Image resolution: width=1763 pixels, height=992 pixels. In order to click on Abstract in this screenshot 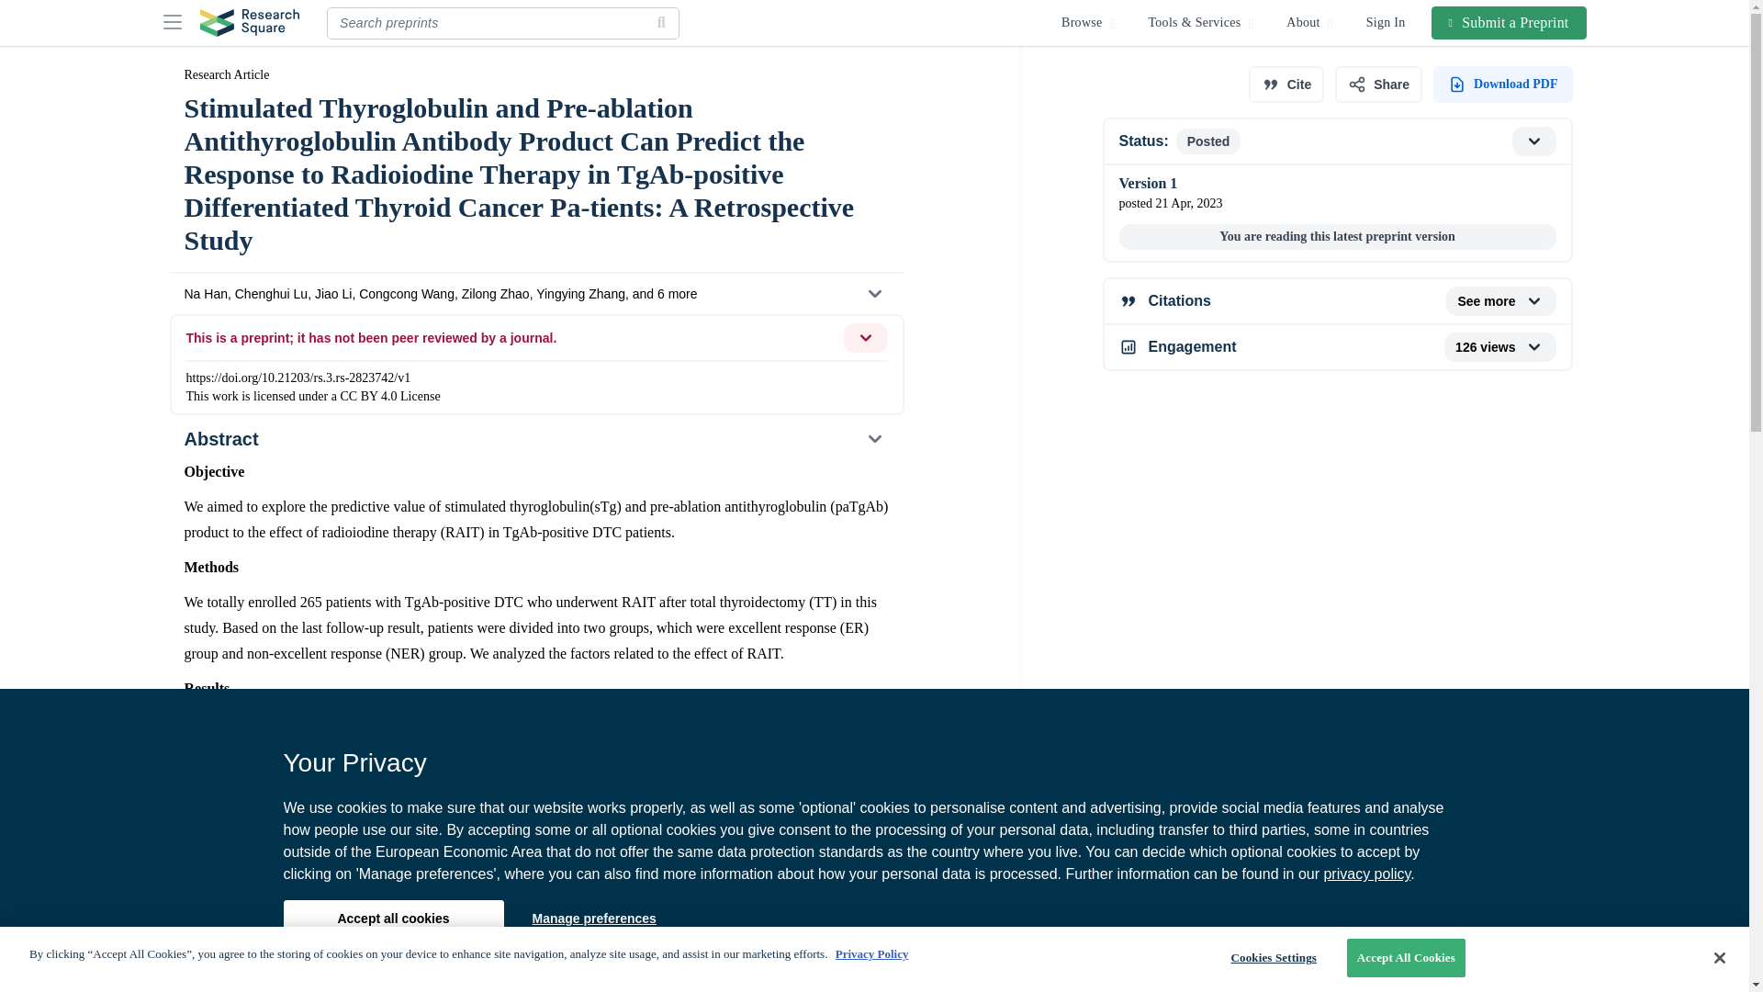, I will do `click(535, 439)`.